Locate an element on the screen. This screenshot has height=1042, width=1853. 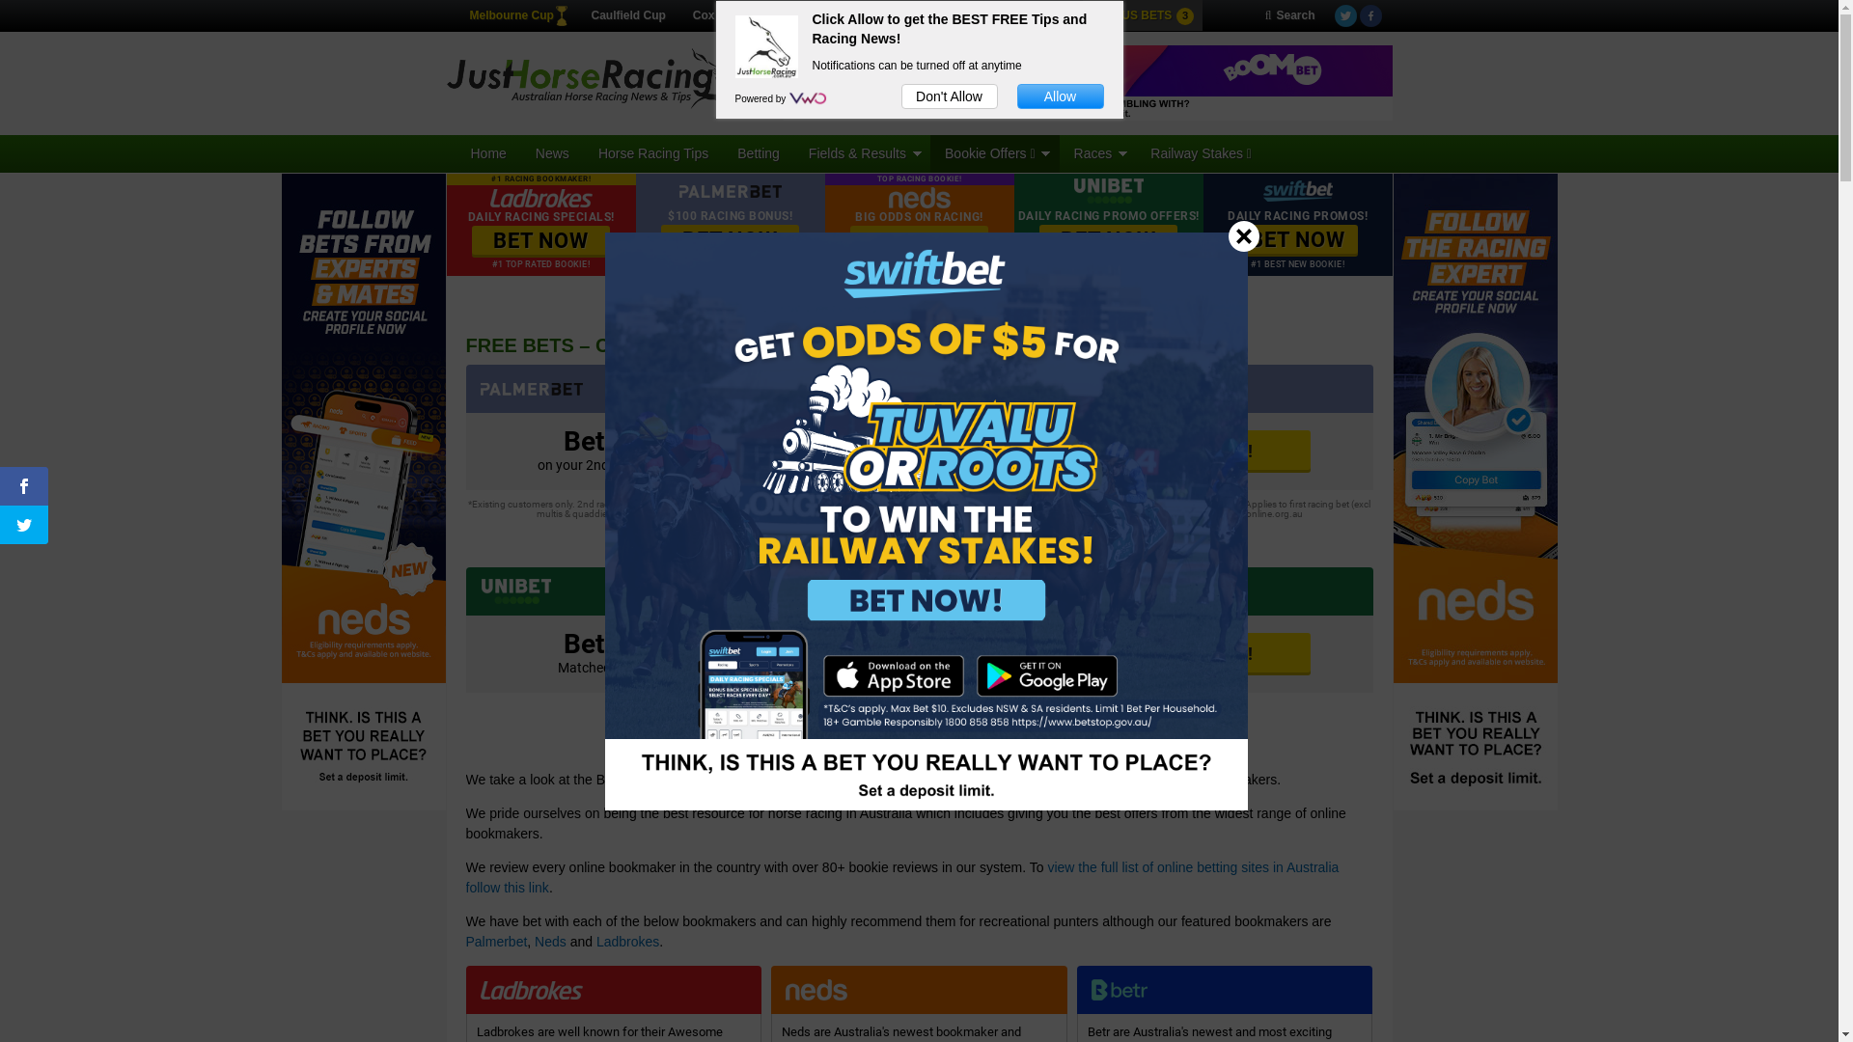
Bet Now! is located at coordinates (1218, 452).